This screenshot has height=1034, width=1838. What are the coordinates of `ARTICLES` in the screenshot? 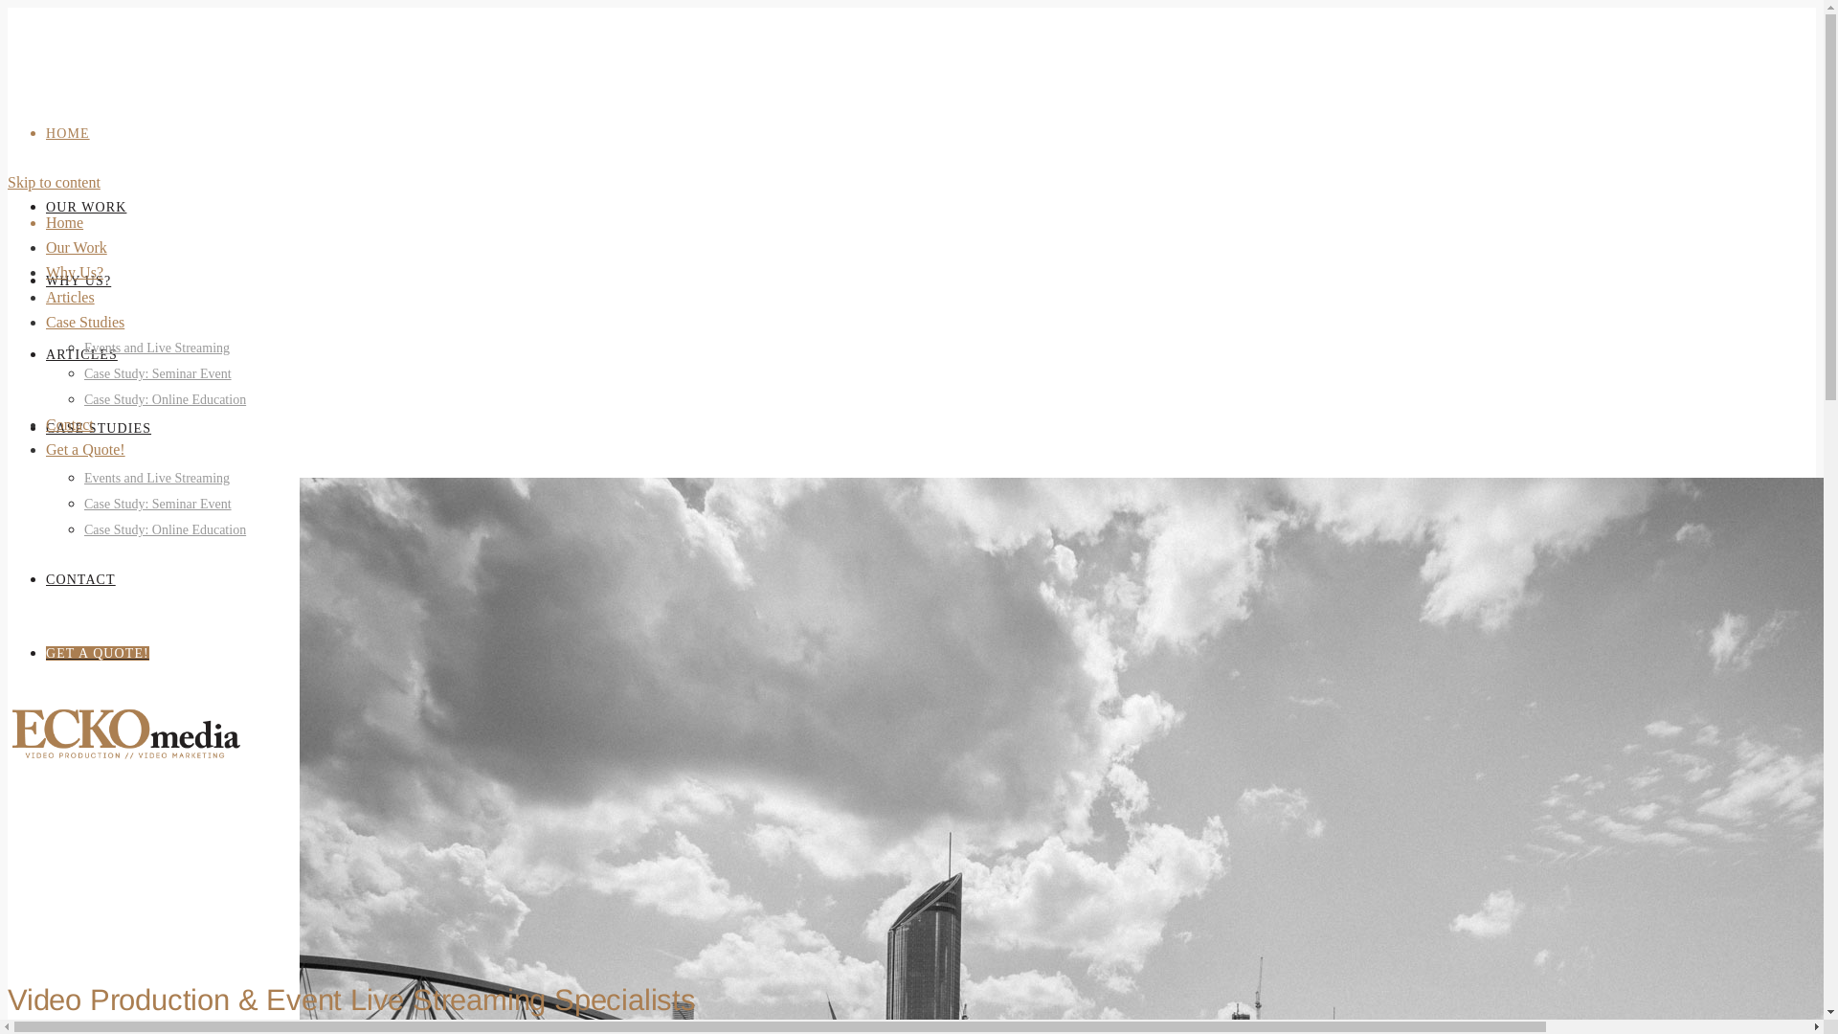 It's located at (81, 354).